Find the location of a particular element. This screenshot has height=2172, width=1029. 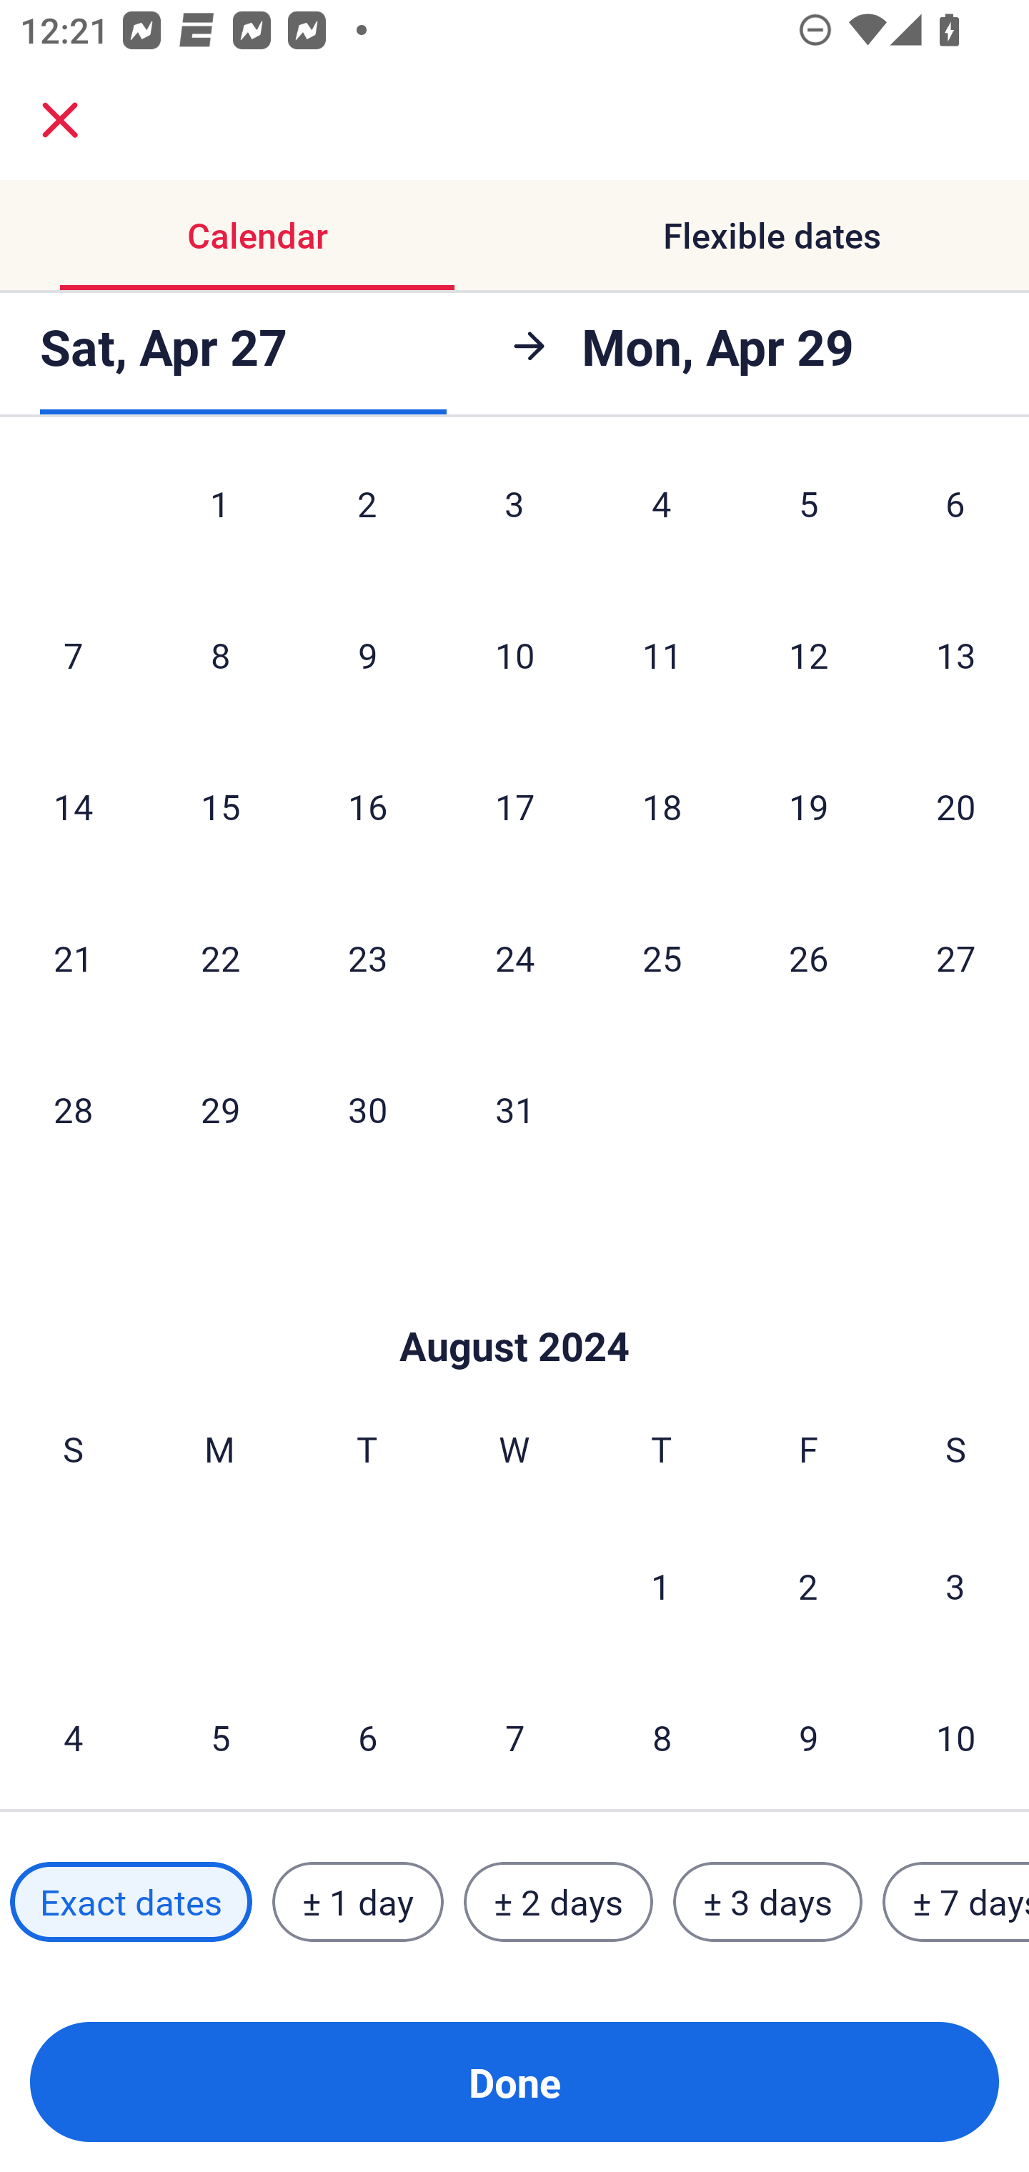

13 Saturday, July 13, 2024 is located at coordinates (956, 654).